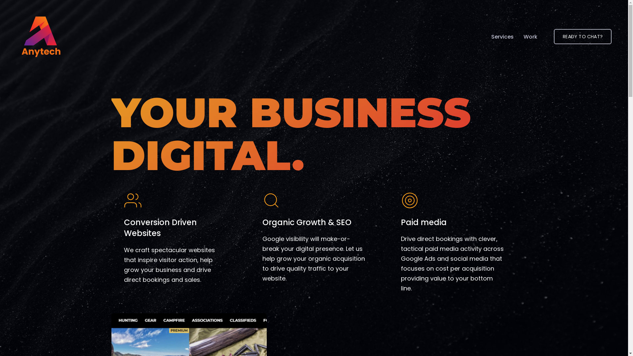 The width and height of the screenshot is (633, 356). Describe the element at coordinates (530, 37) in the screenshot. I see `Work` at that location.